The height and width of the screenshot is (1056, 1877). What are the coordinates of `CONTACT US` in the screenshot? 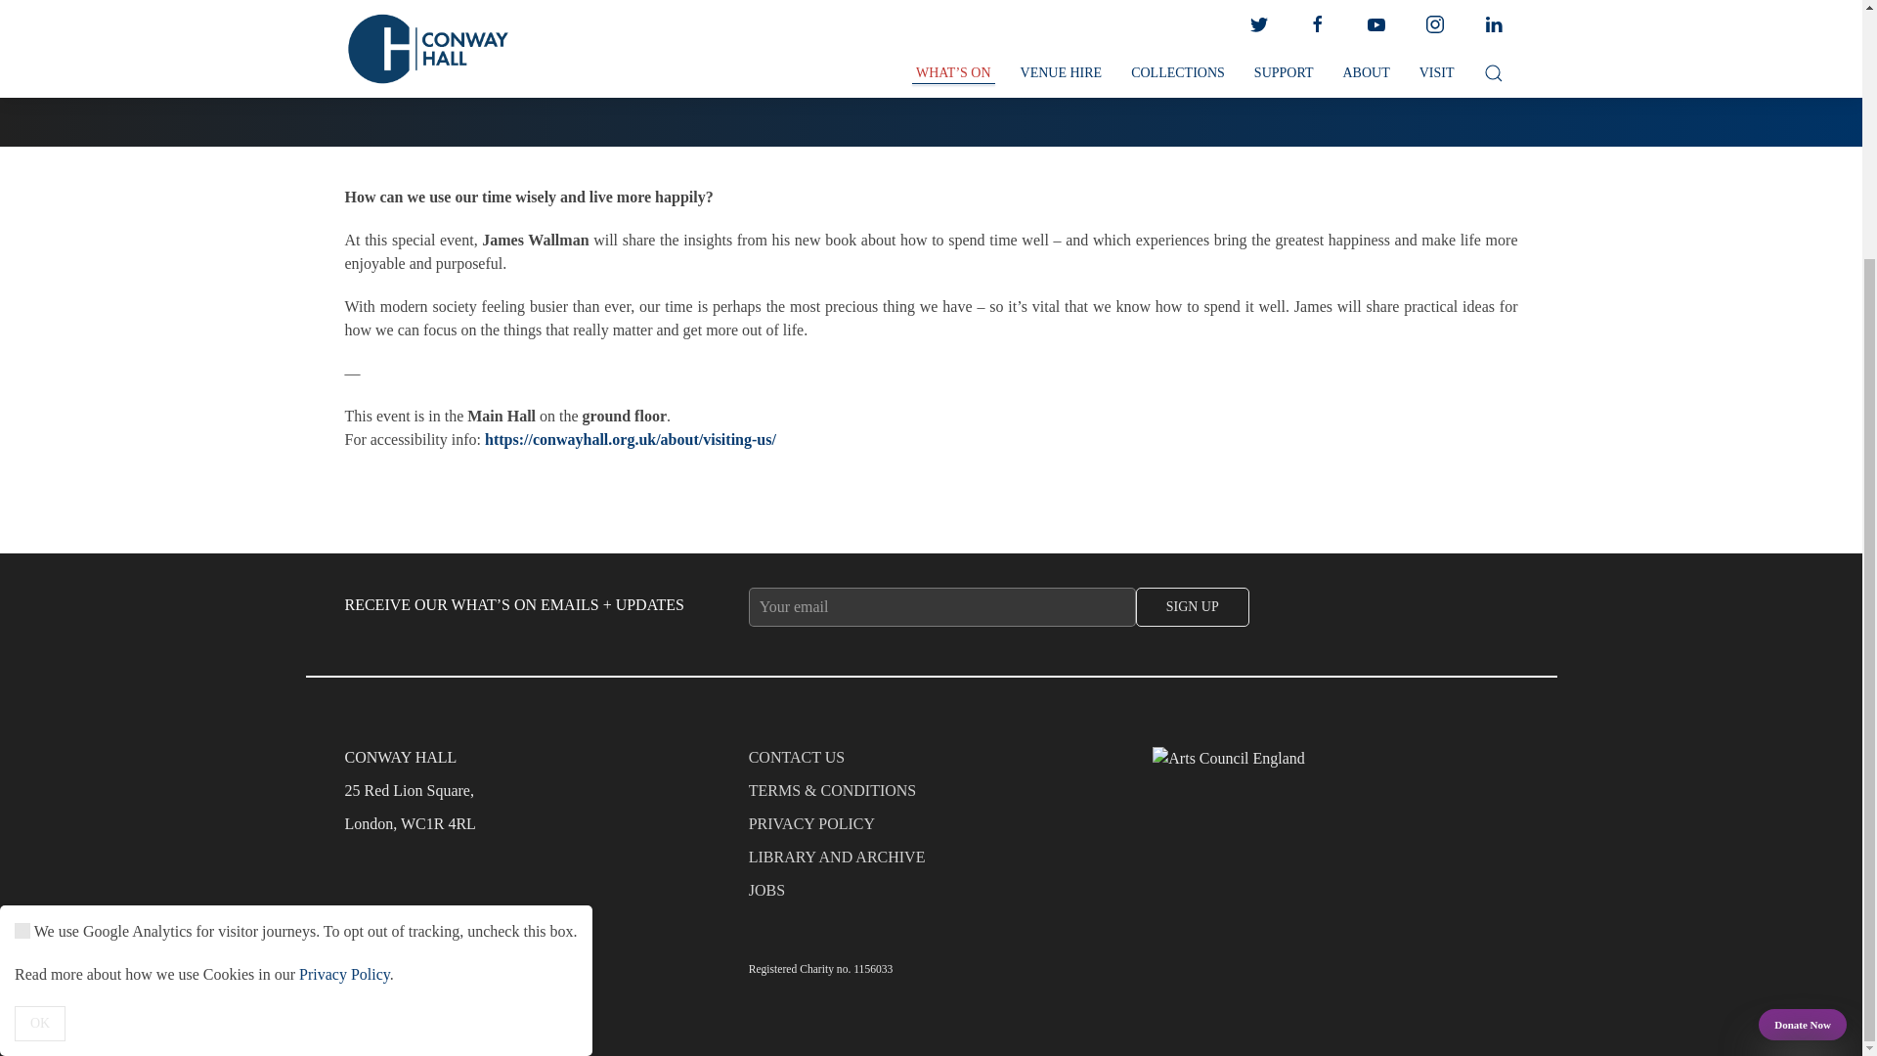 It's located at (932, 763).